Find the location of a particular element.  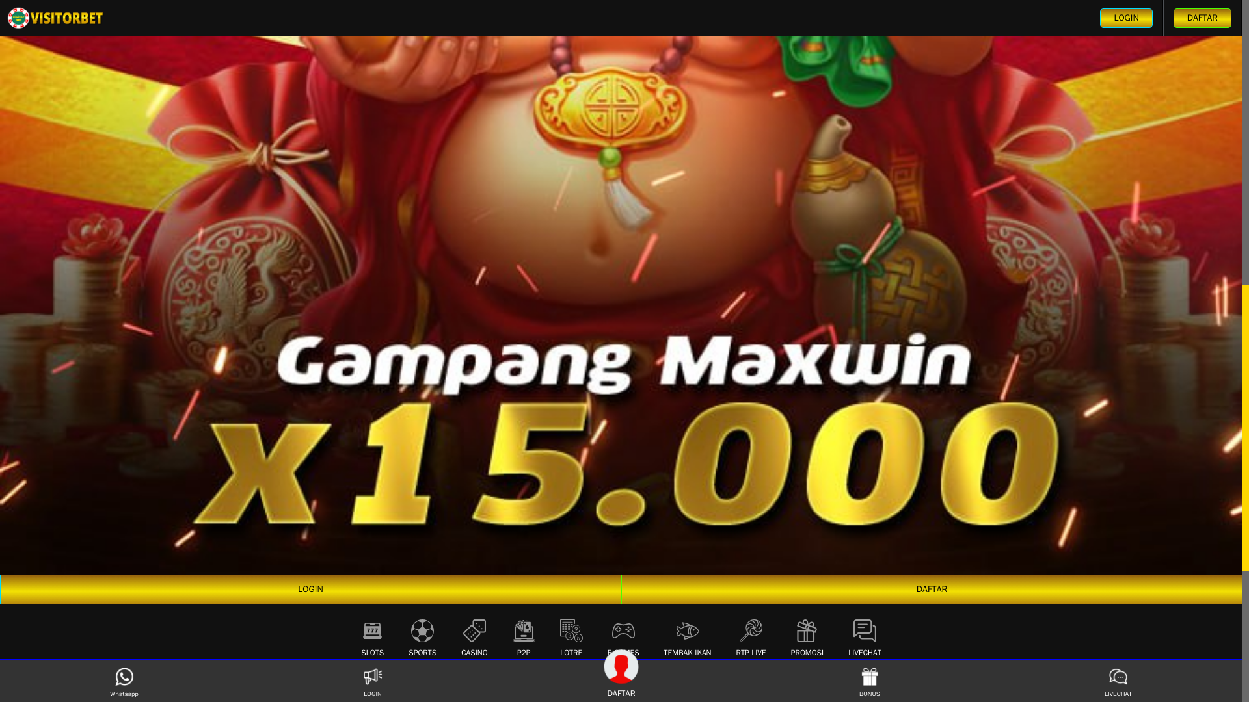

TEMBAK IKAN is located at coordinates (688, 636).